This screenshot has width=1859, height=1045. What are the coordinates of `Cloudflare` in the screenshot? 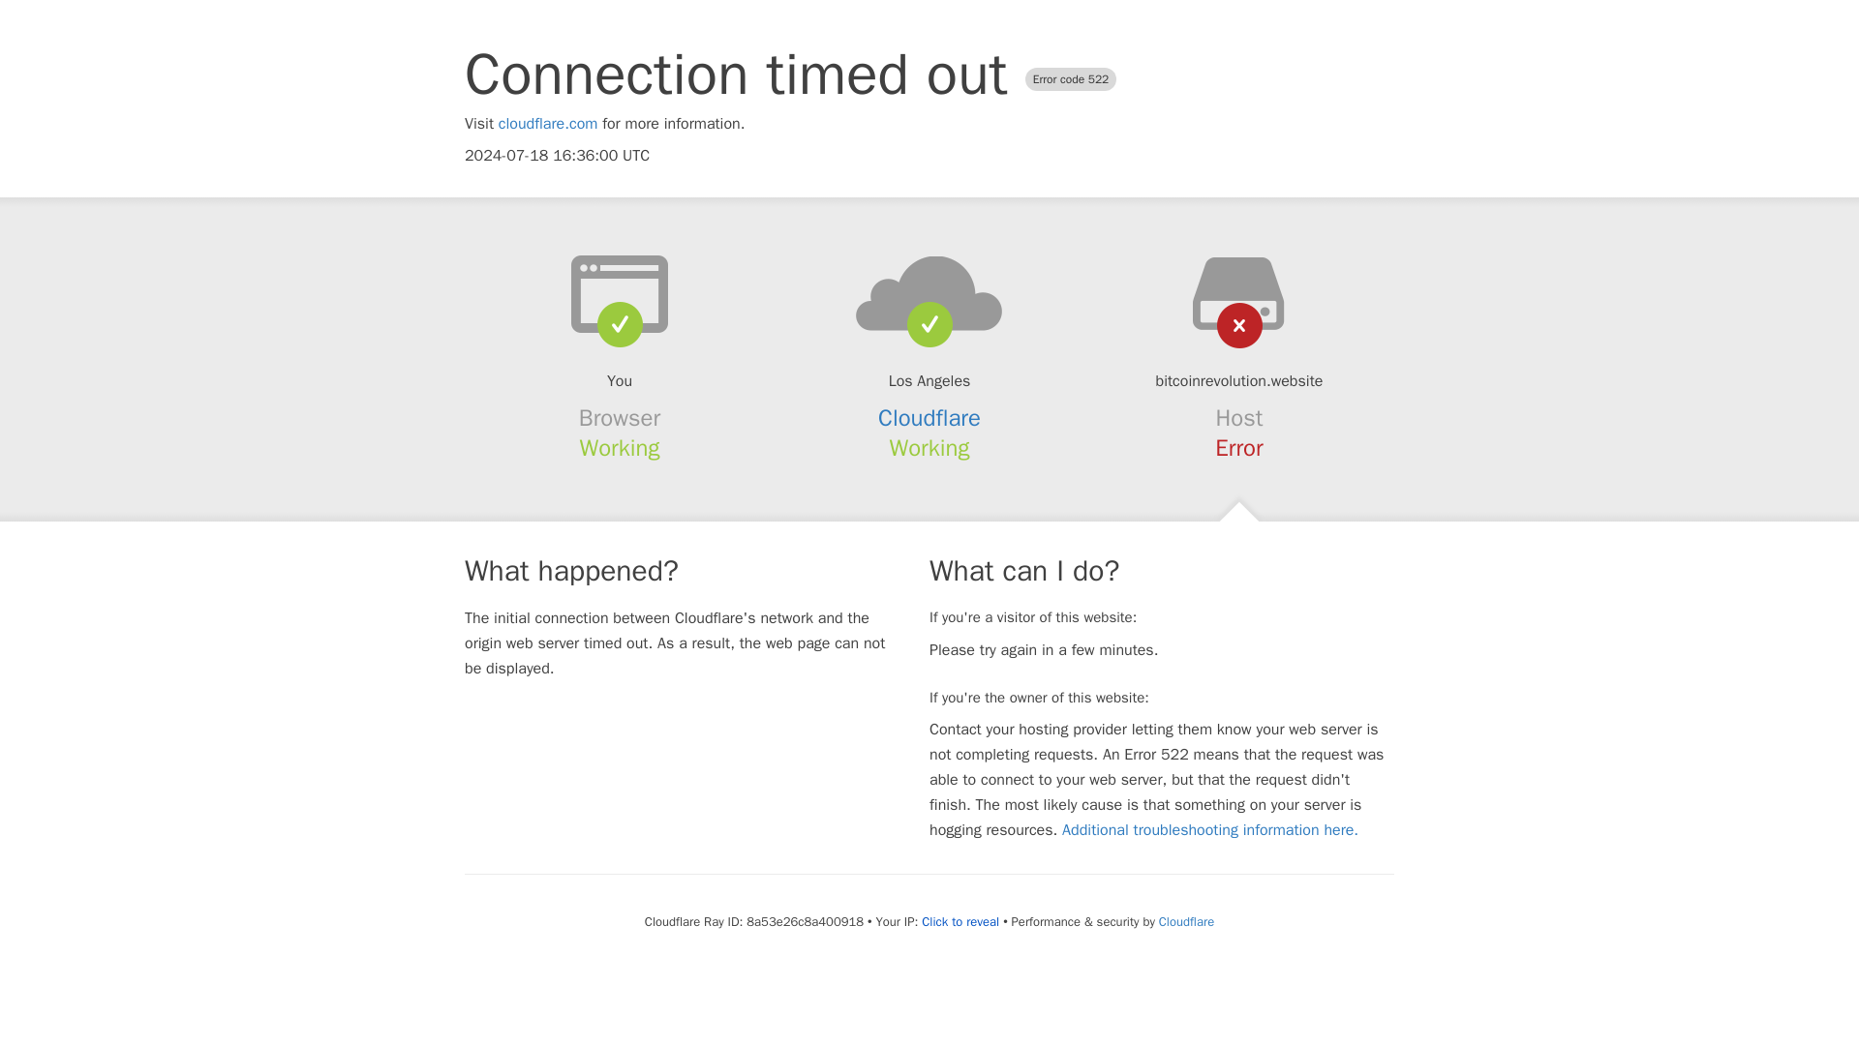 It's located at (929, 418).